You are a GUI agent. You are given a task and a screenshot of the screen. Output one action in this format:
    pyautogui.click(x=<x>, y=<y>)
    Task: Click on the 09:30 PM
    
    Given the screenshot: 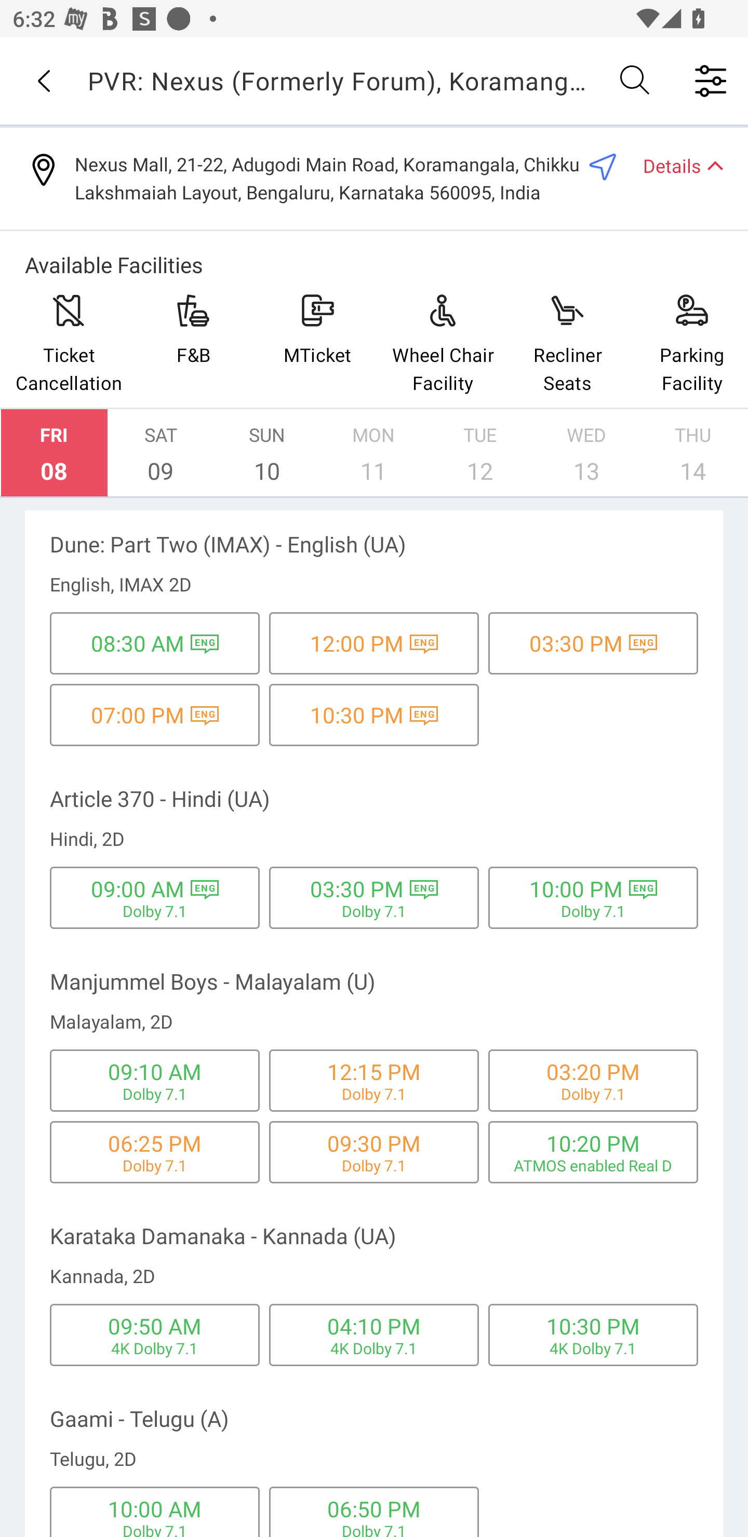 What is the action you would take?
    pyautogui.click(x=374, y=1142)
    